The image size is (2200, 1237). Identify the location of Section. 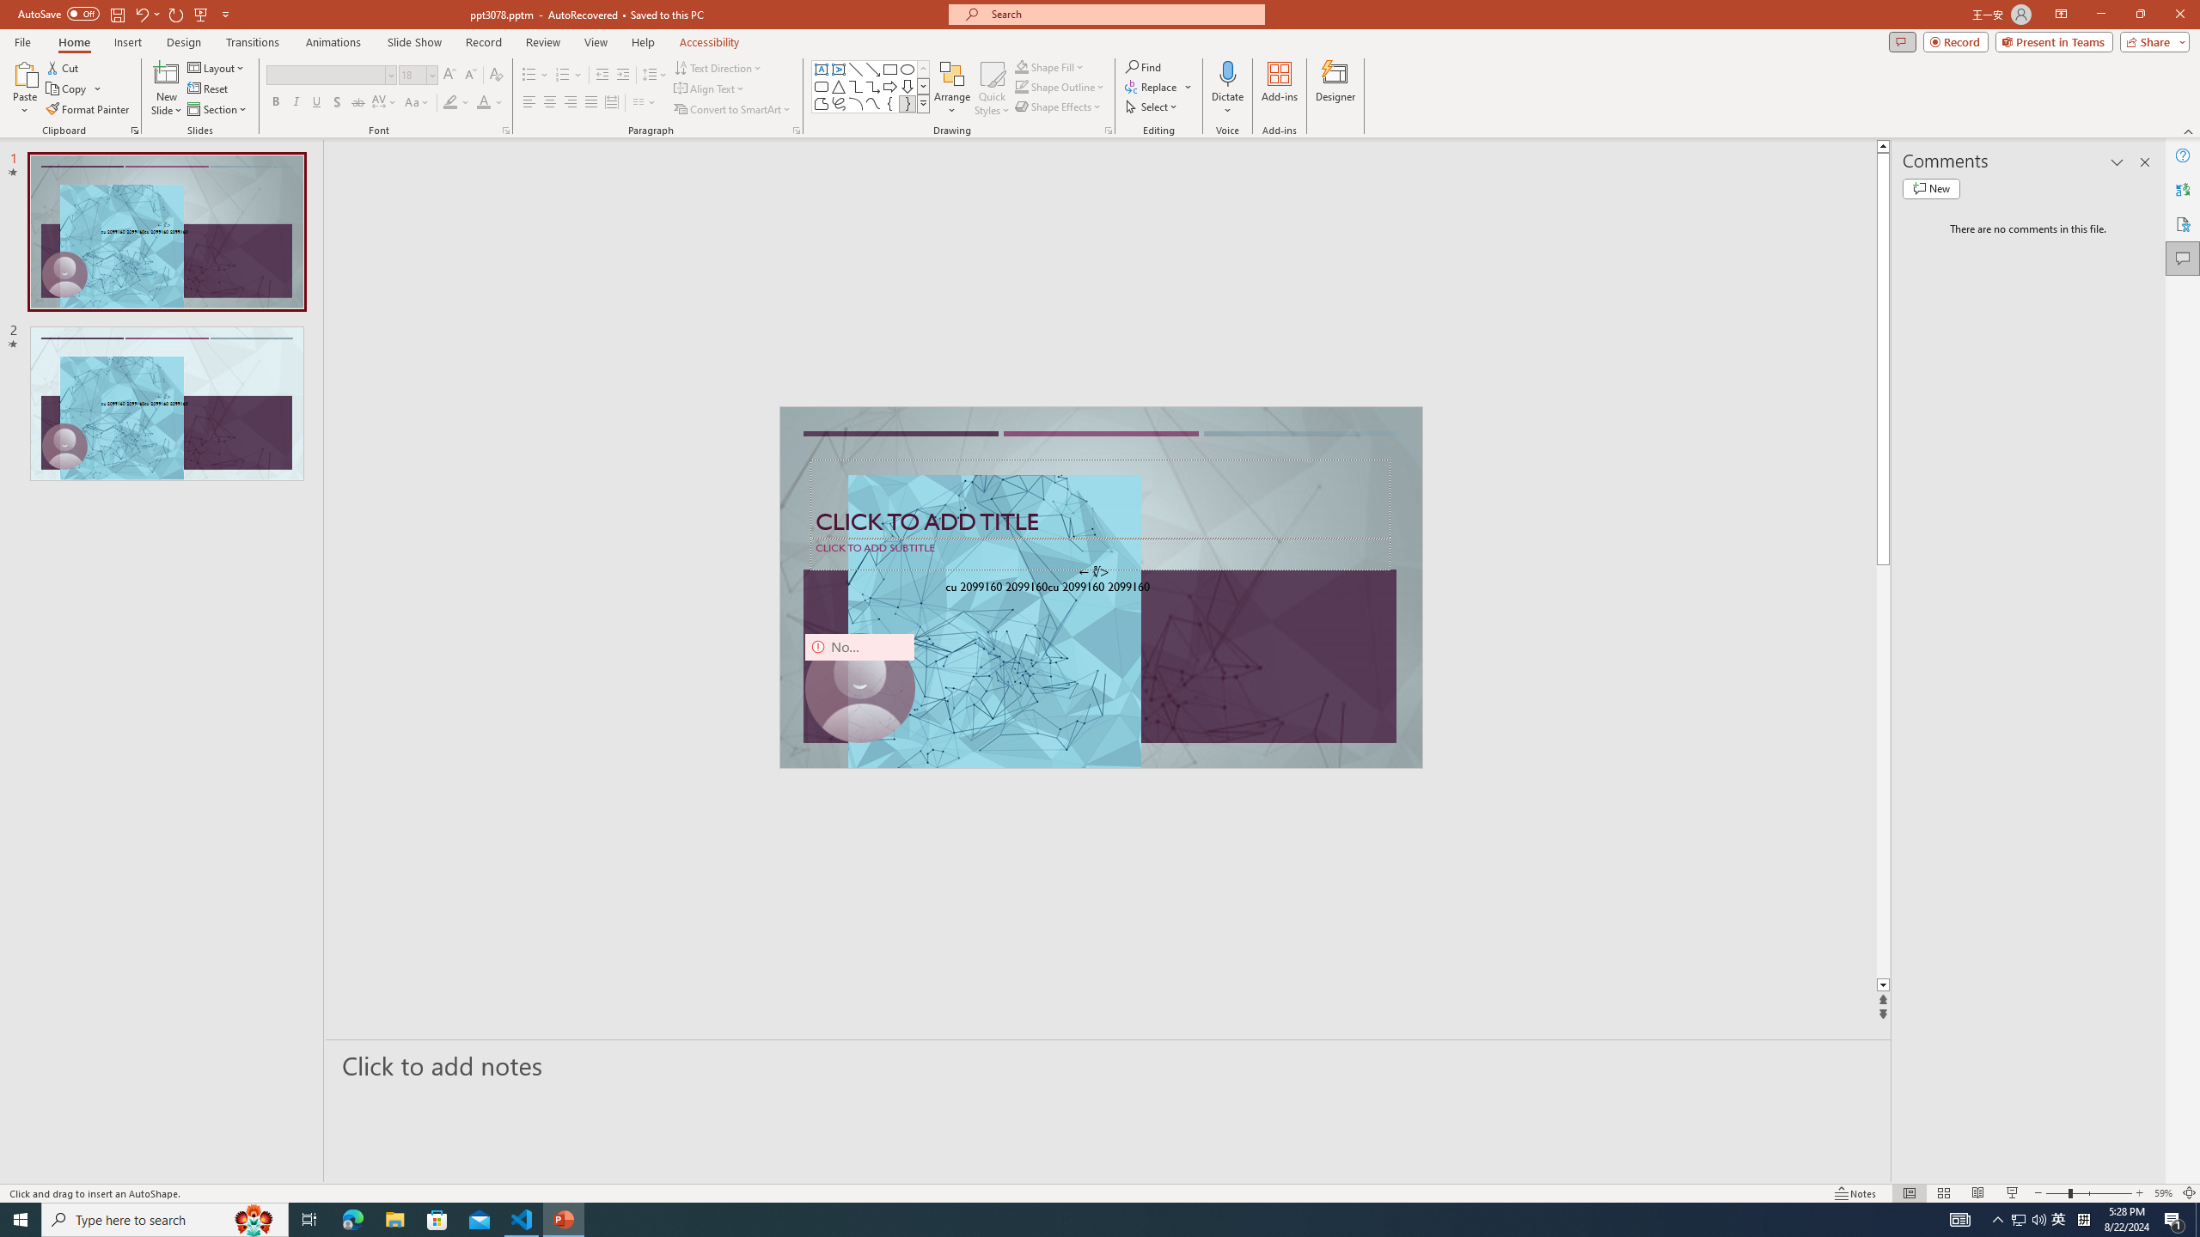
(218, 110).